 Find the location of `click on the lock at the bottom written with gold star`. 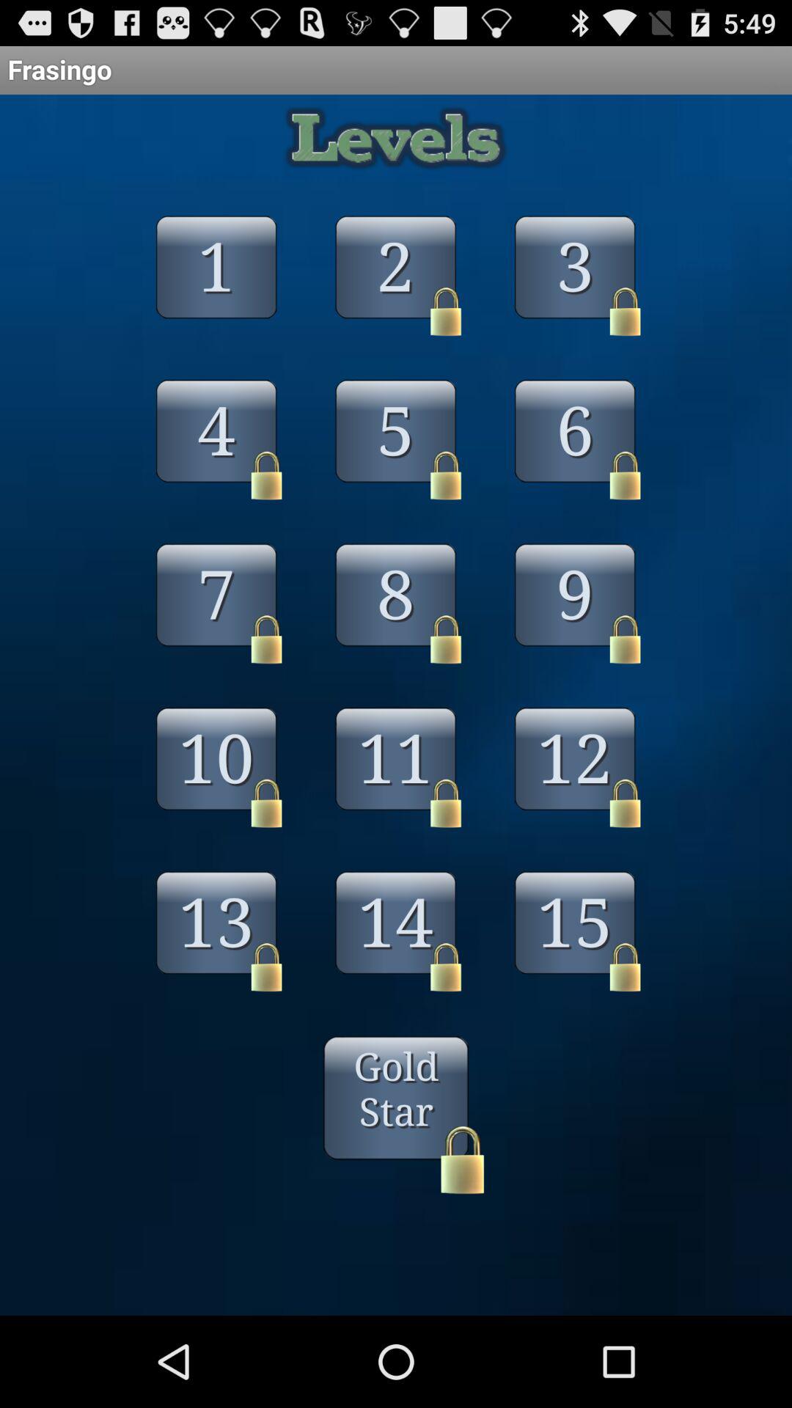

click on the lock at the bottom written with gold star is located at coordinates (463, 1160).